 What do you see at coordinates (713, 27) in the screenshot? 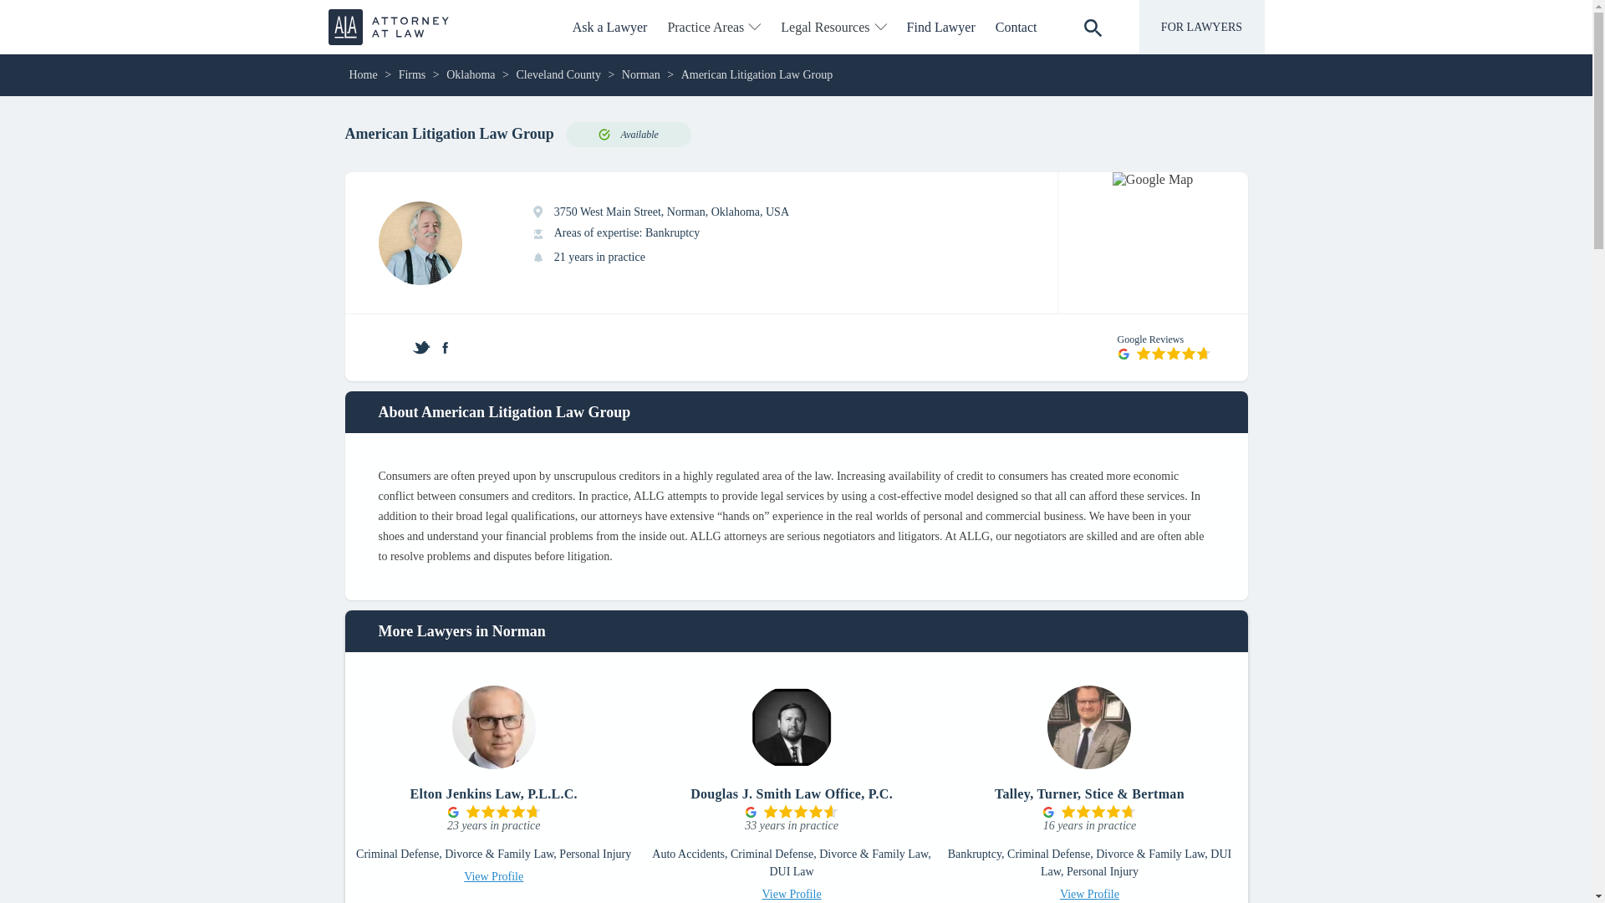
I see `Practice Areas` at bounding box center [713, 27].